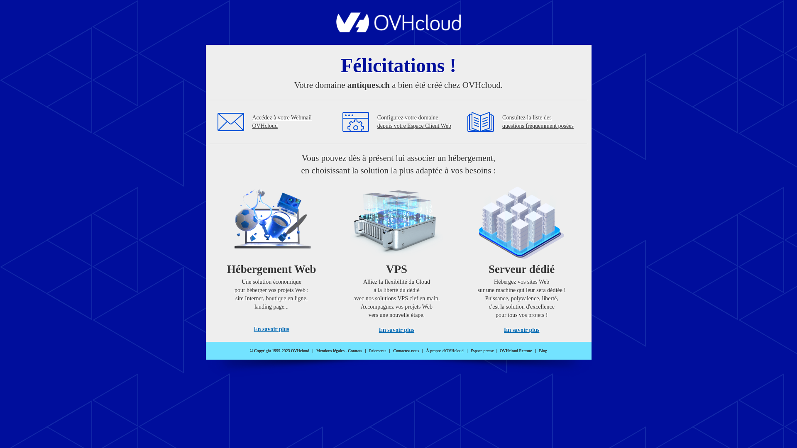  I want to click on Paiements, so click(378, 351).